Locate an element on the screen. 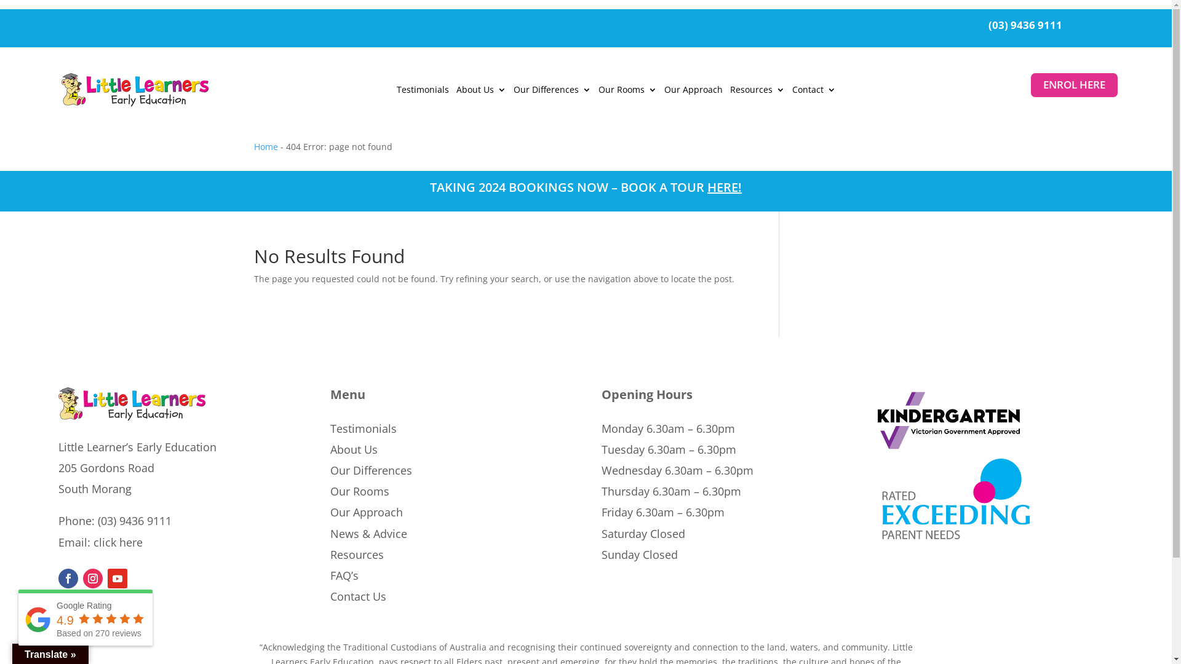 The height and width of the screenshot is (664, 1181). Our Differences is located at coordinates (552, 92).